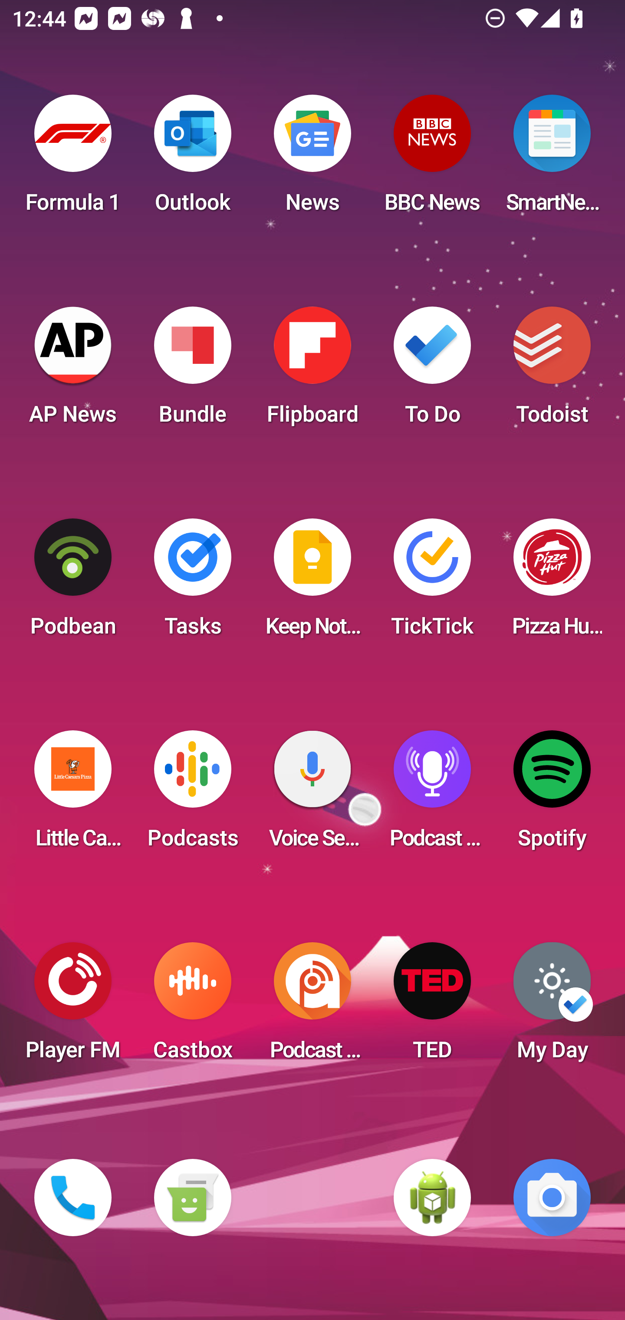  Describe the element at coordinates (73, 1198) in the screenshot. I see `Phone` at that location.